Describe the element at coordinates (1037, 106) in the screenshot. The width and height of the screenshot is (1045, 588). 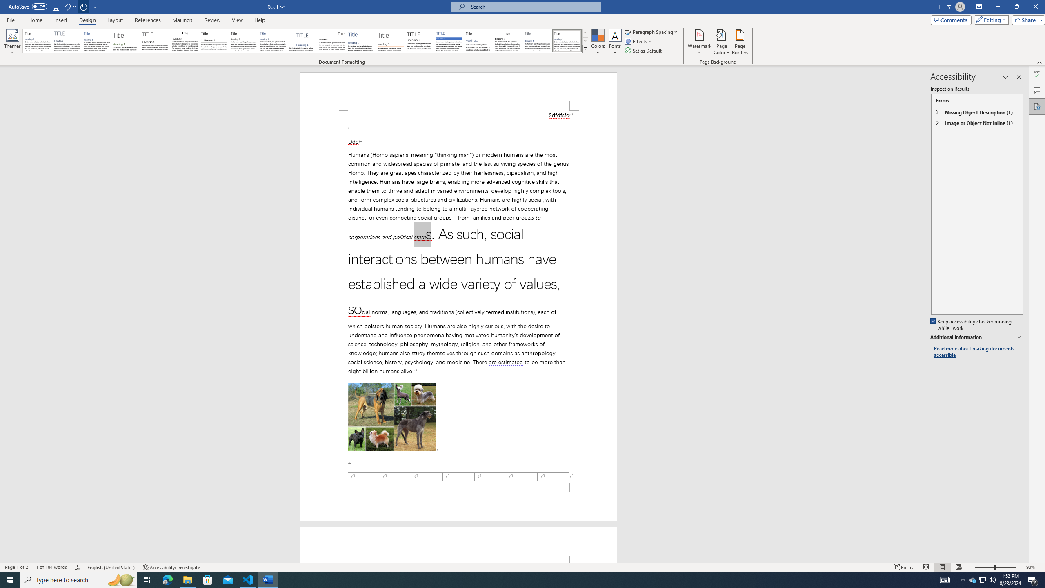
I see `Accessibility` at that location.